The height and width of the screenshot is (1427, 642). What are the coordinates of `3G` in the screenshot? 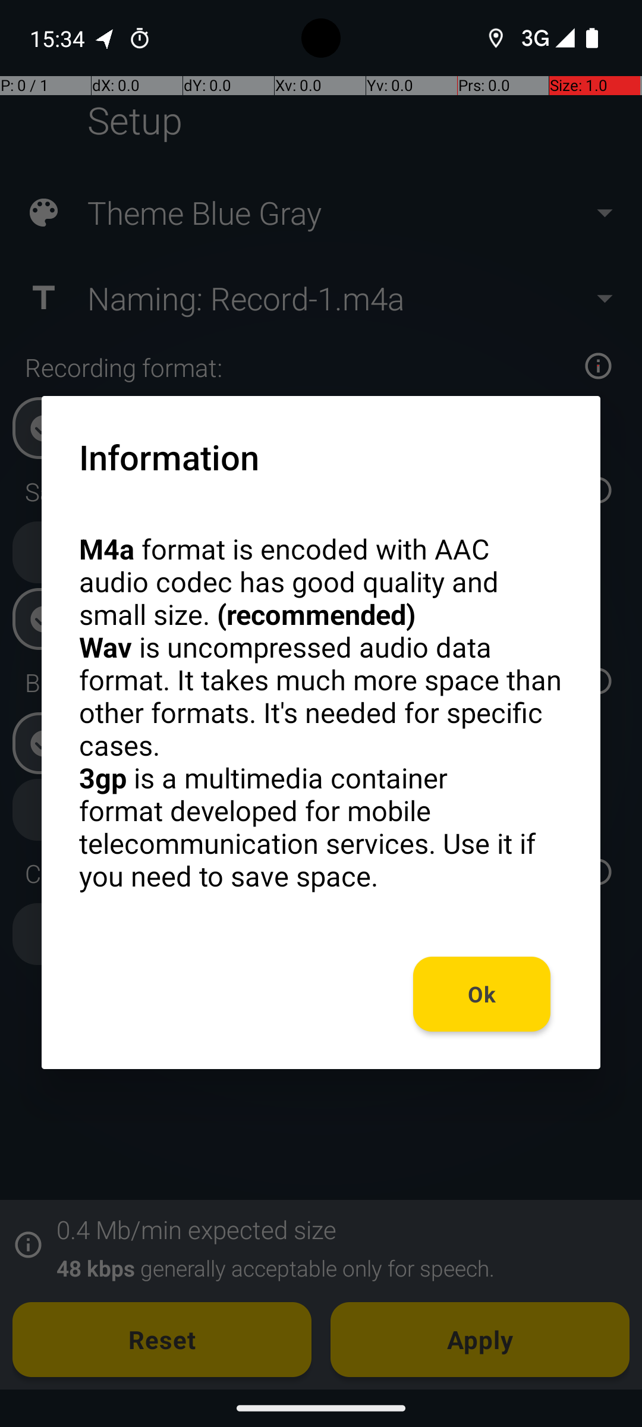 It's located at (534, 38).